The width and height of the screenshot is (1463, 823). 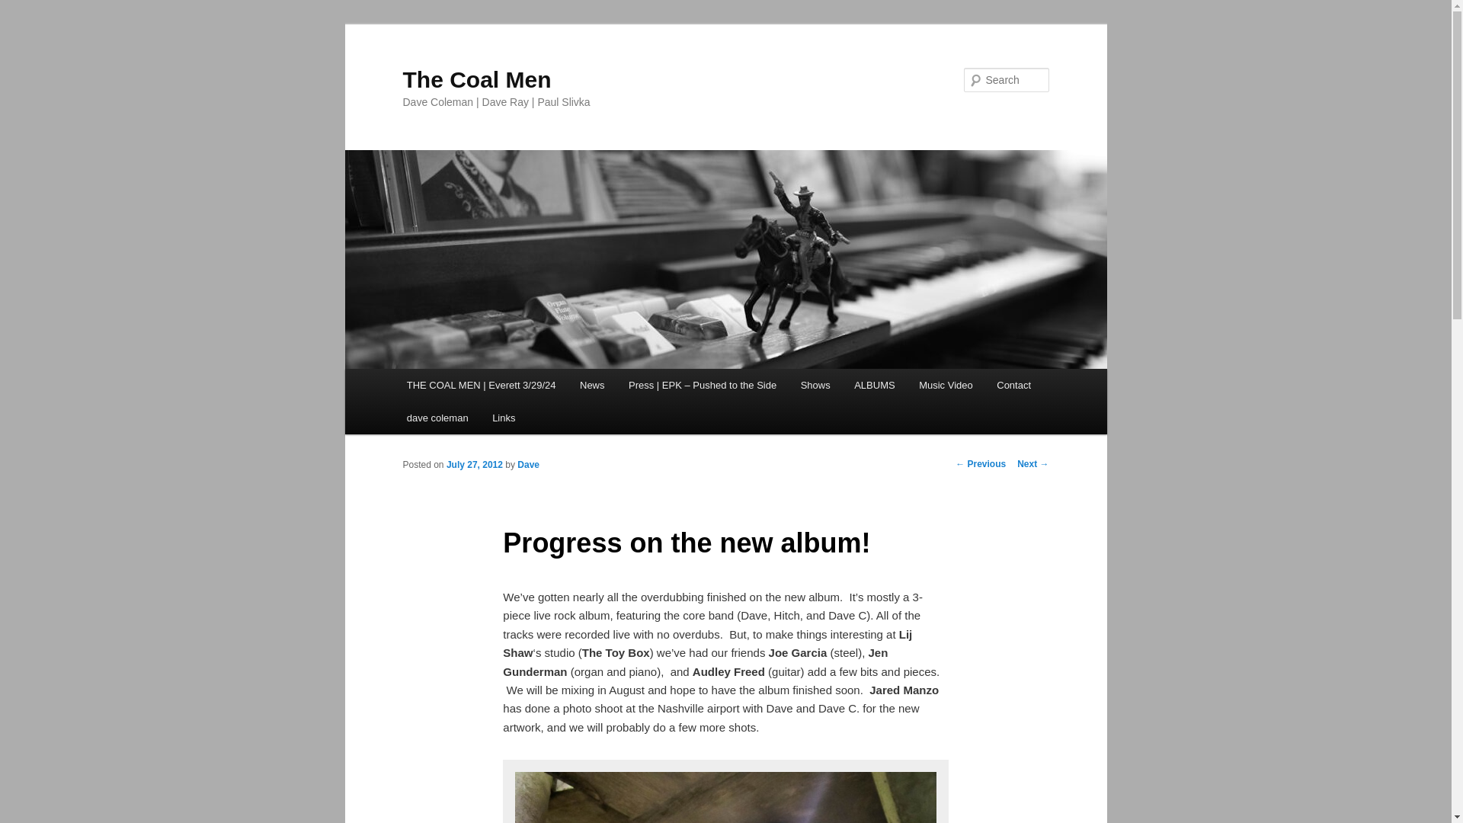 I want to click on Dave, so click(x=529, y=464).